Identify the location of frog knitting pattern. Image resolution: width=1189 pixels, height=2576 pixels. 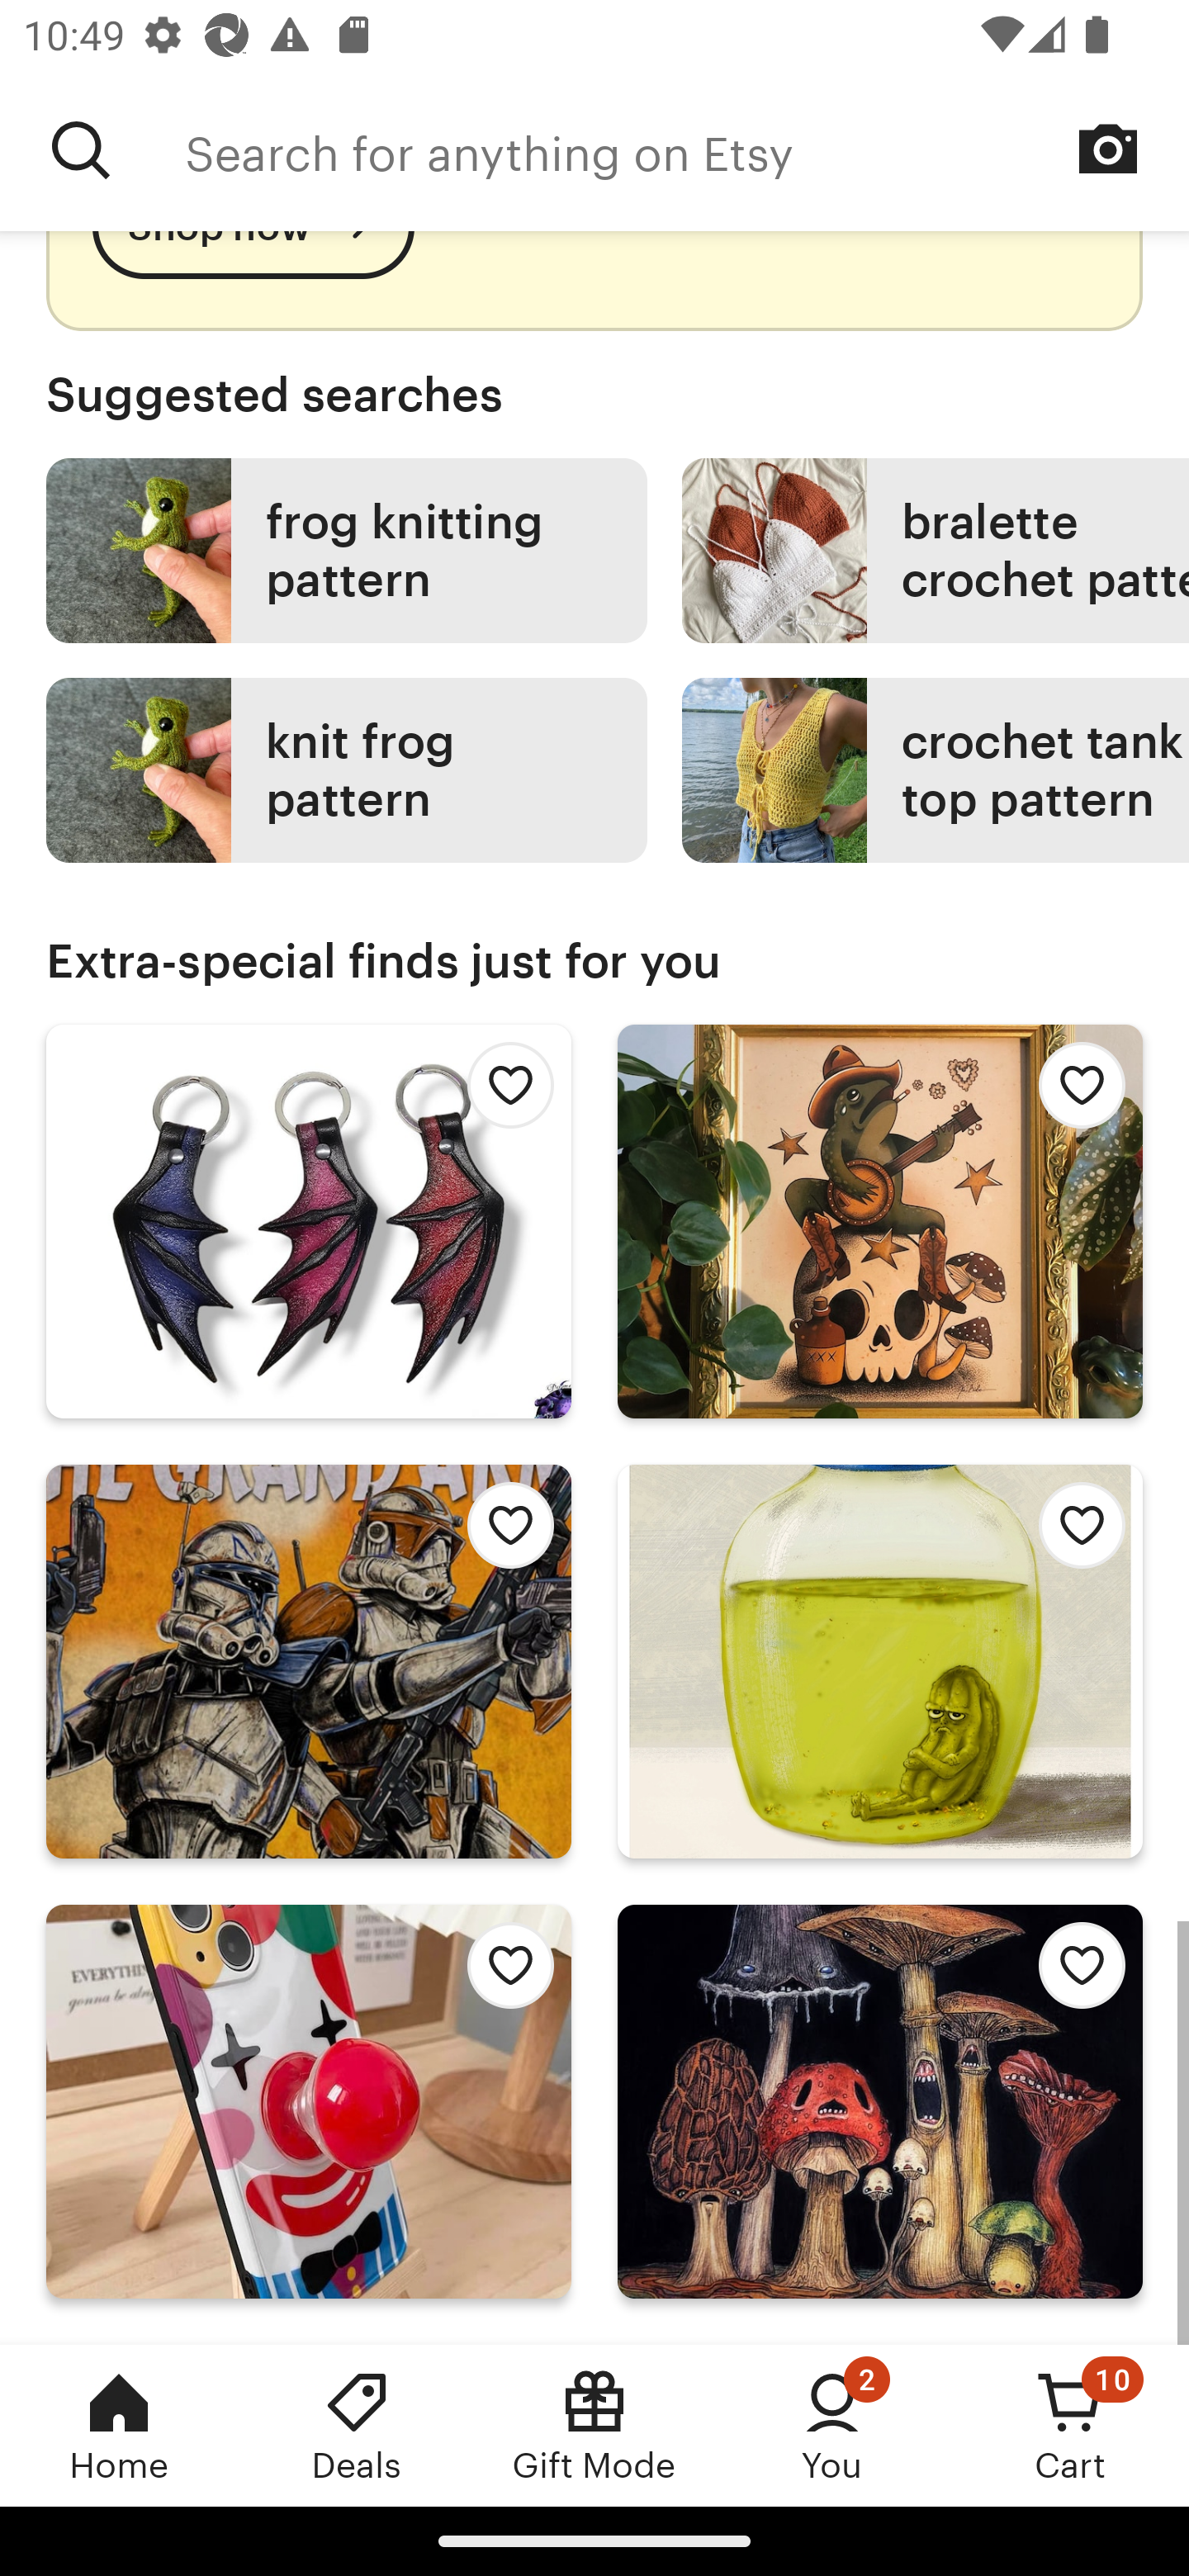
(347, 552).